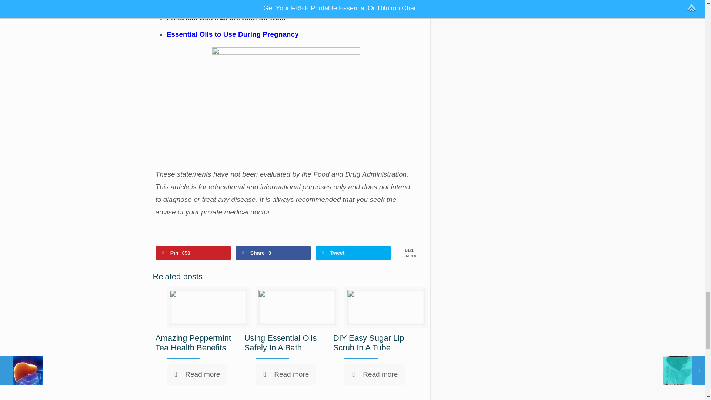 The width and height of the screenshot is (711, 400). I want to click on Pin658, so click(193, 253).